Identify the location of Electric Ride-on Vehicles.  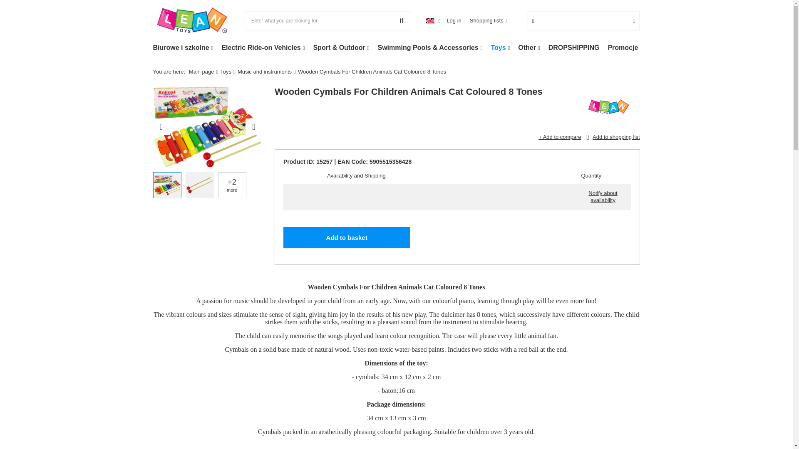
(263, 48).